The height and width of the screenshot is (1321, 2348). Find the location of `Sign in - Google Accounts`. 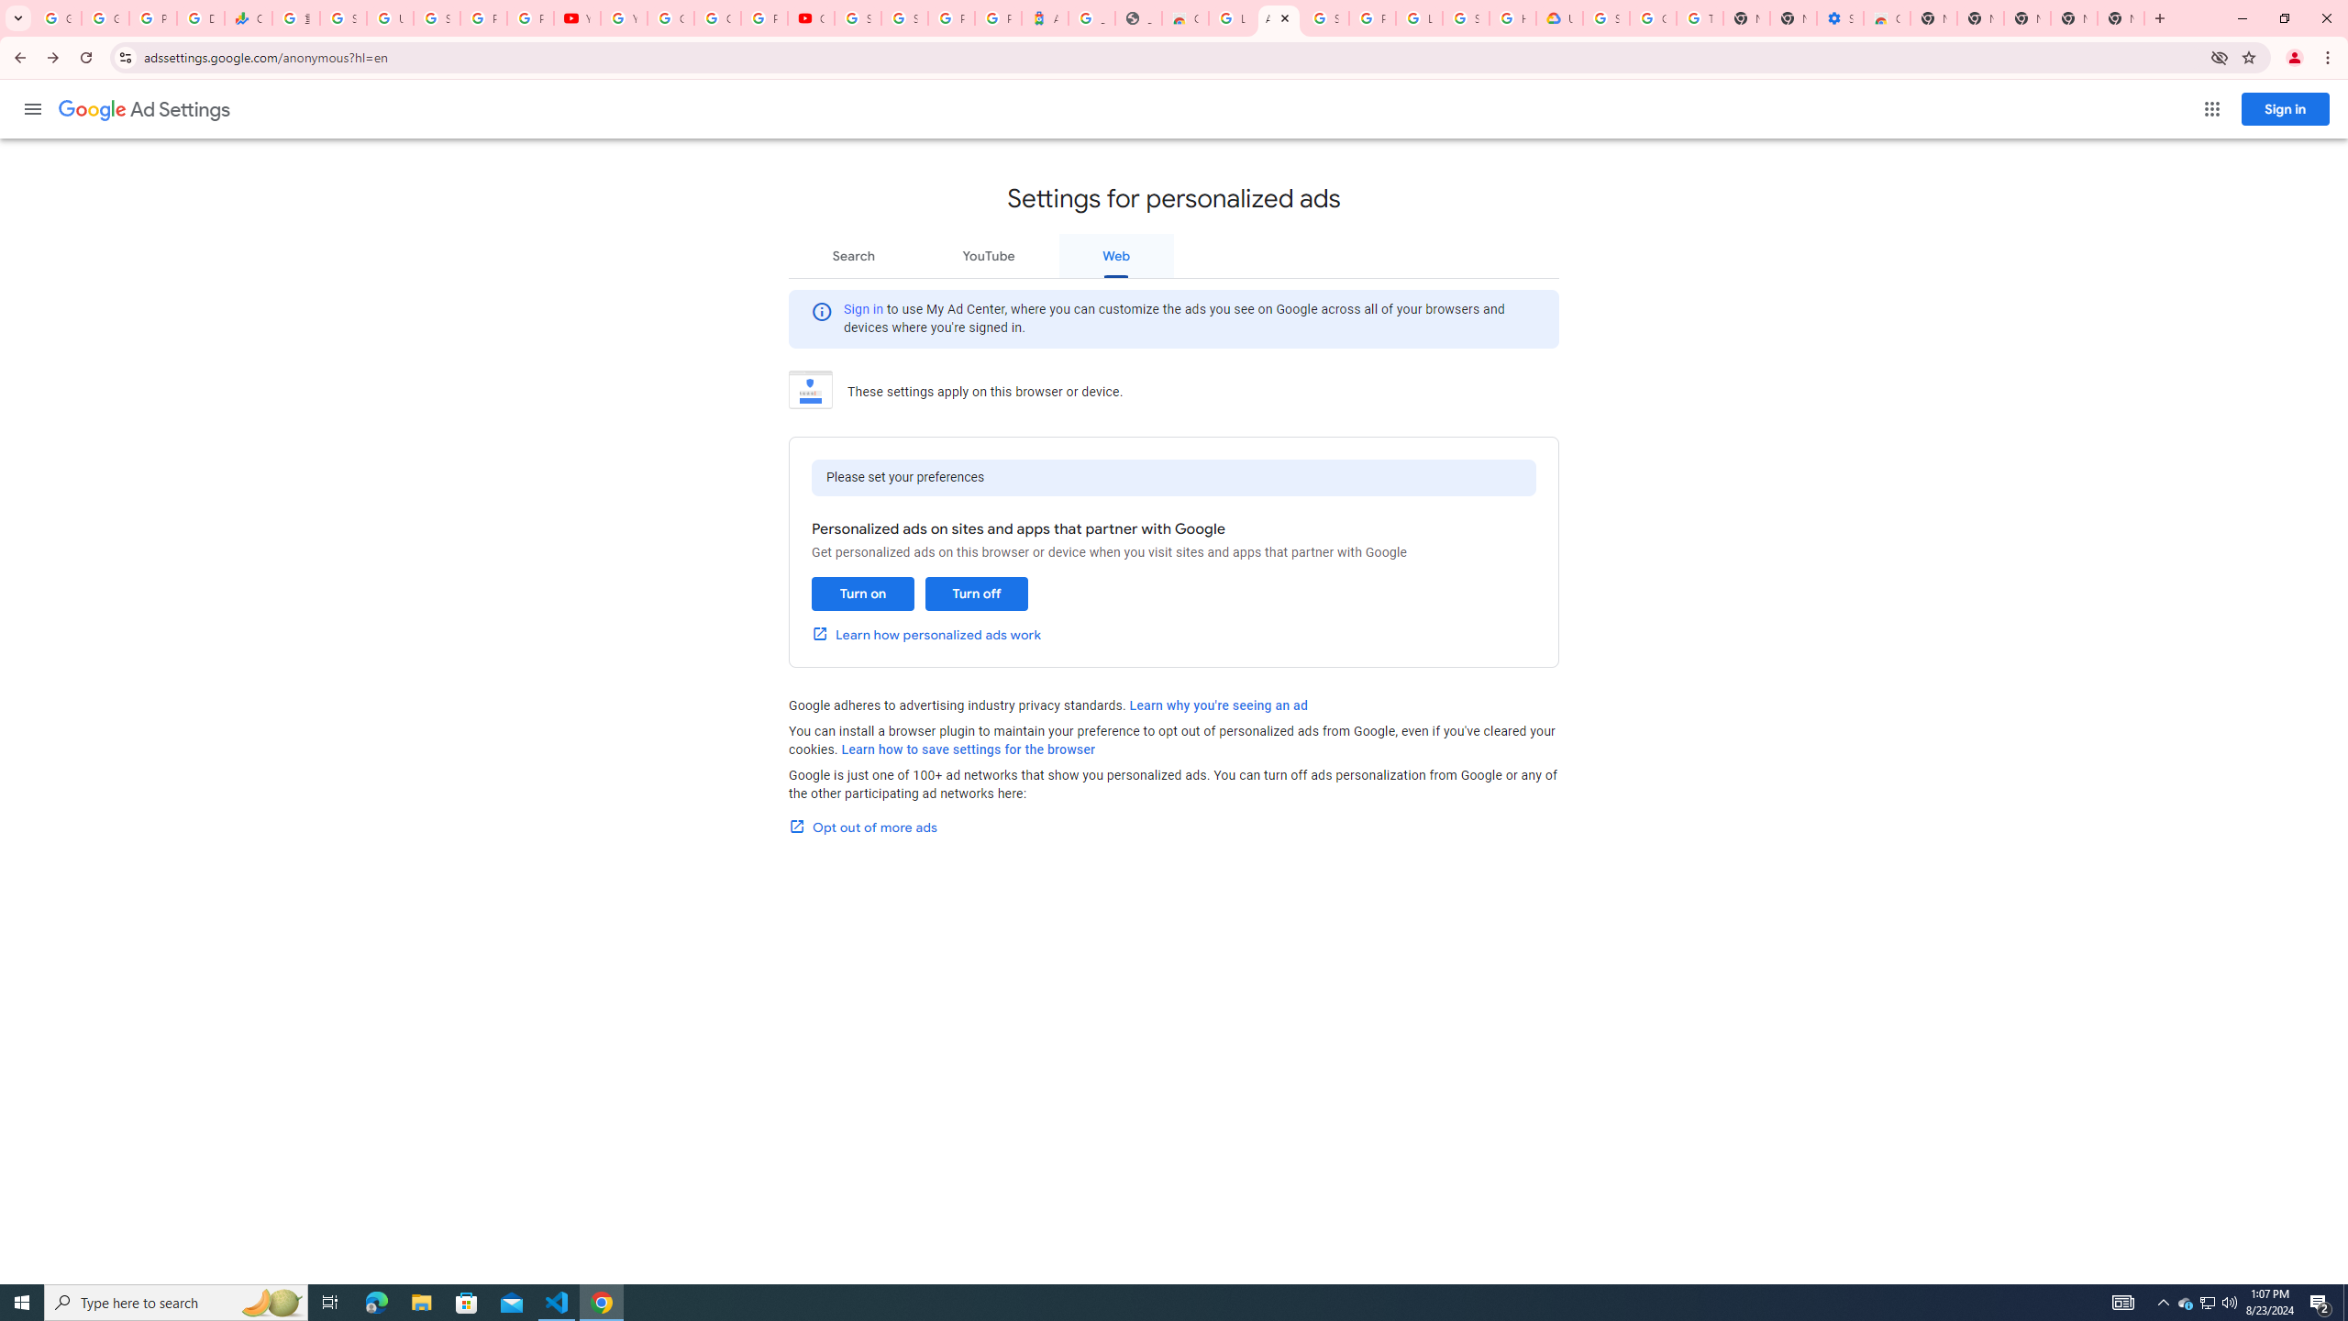

Sign in - Google Accounts is located at coordinates (1324, 18).